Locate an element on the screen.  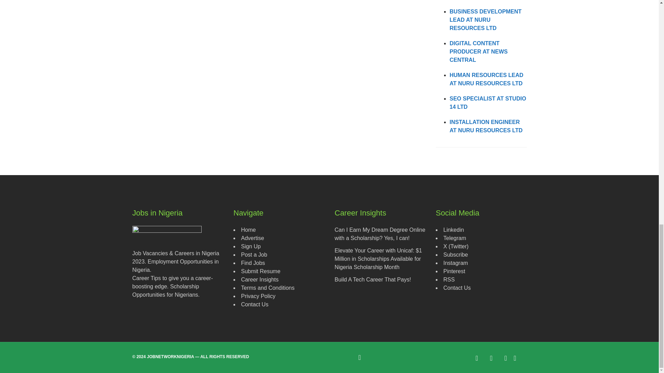
Home is located at coordinates (248, 229).